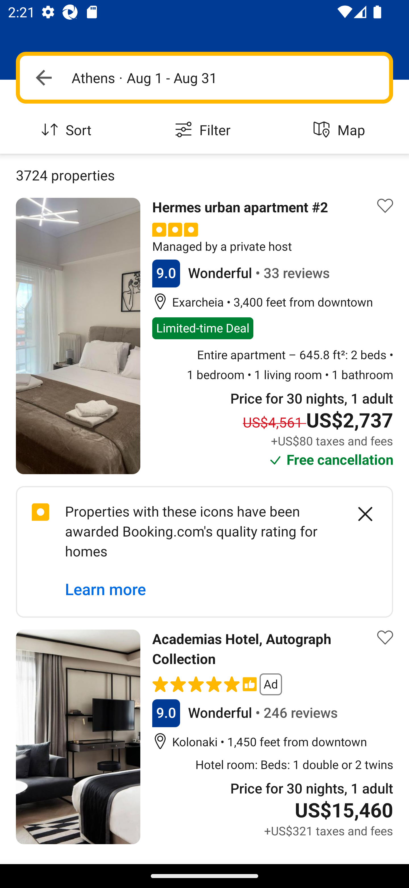 The image size is (409, 888). What do you see at coordinates (68, 130) in the screenshot?
I see `Sort` at bounding box center [68, 130].